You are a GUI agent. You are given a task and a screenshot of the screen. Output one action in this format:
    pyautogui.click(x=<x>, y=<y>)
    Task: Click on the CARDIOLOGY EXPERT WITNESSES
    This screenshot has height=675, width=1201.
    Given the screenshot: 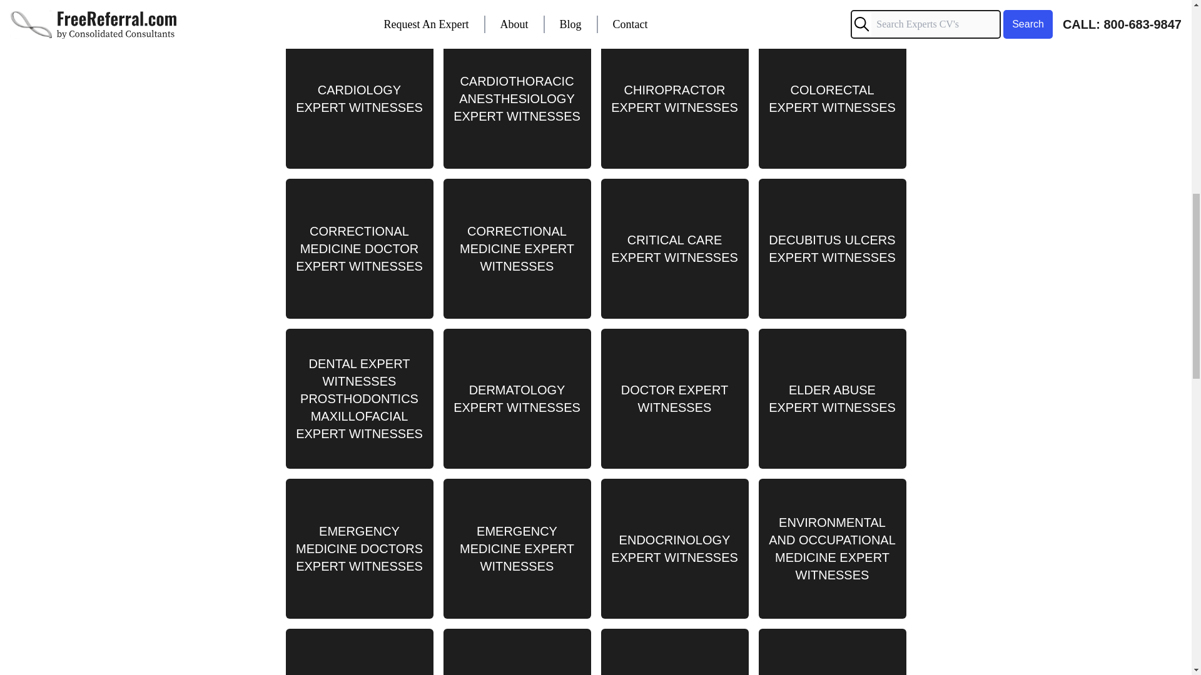 What is the action you would take?
    pyautogui.click(x=359, y=99)
    